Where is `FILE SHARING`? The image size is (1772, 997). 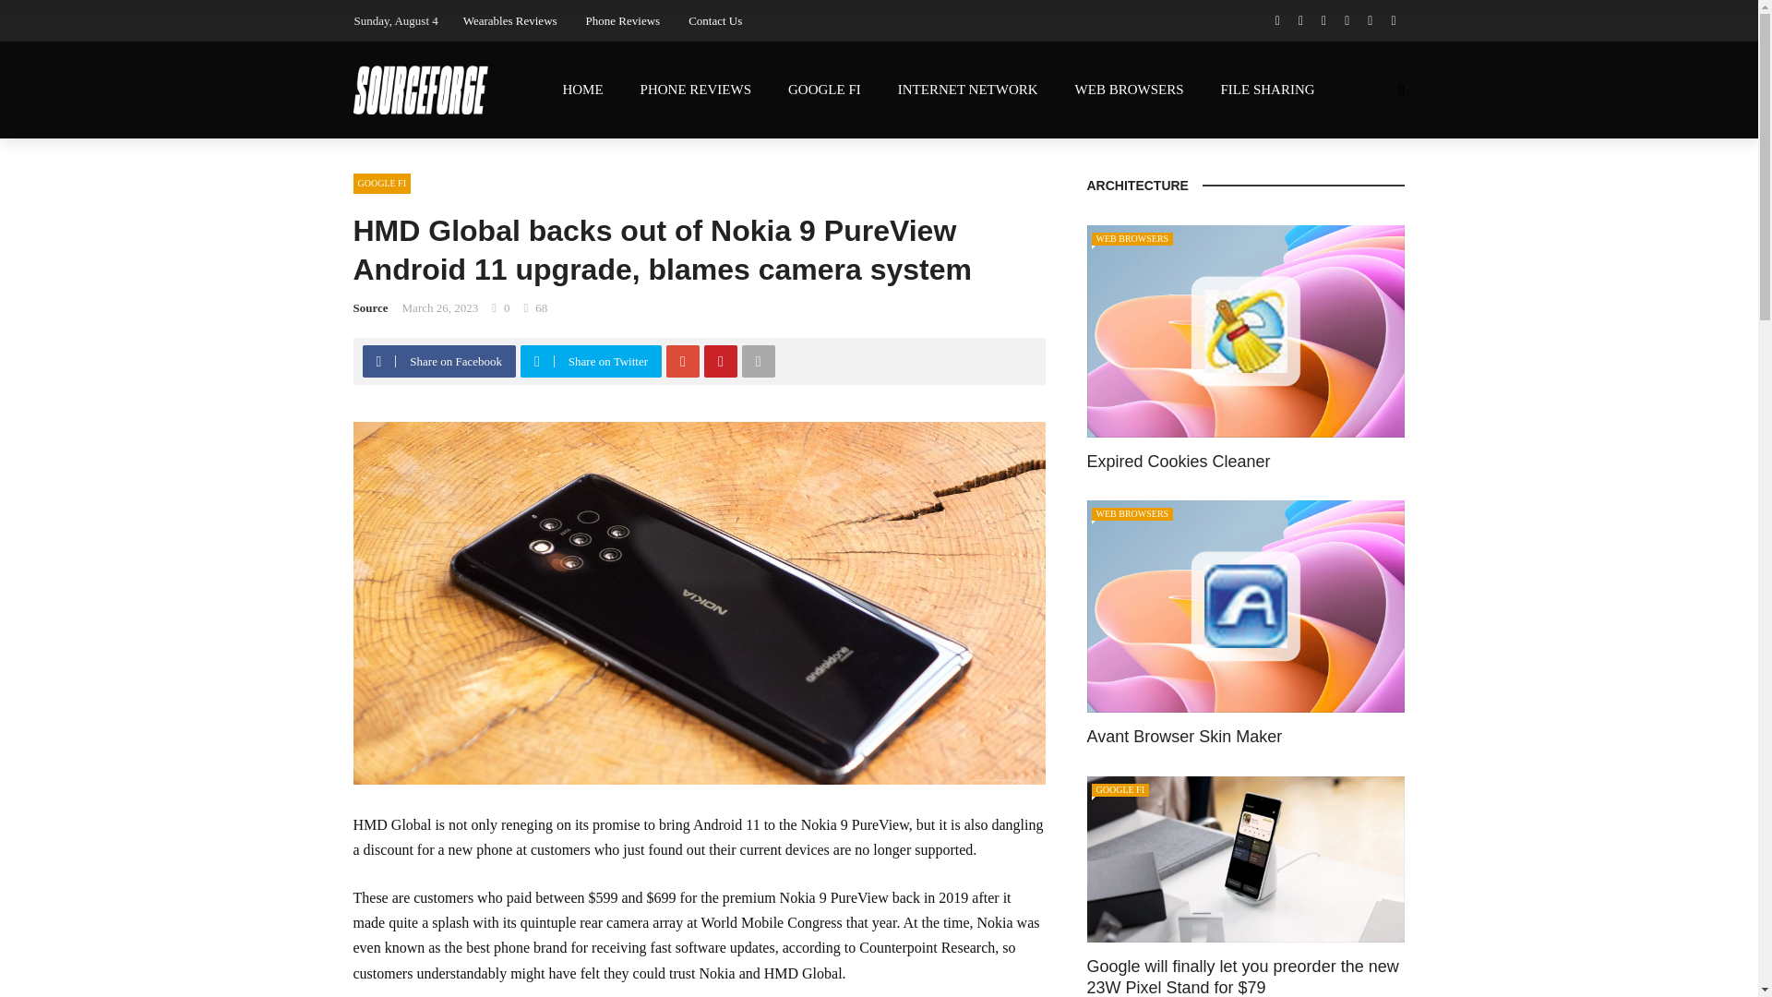
FILE SHARING is located at coordinates (1266, 90).